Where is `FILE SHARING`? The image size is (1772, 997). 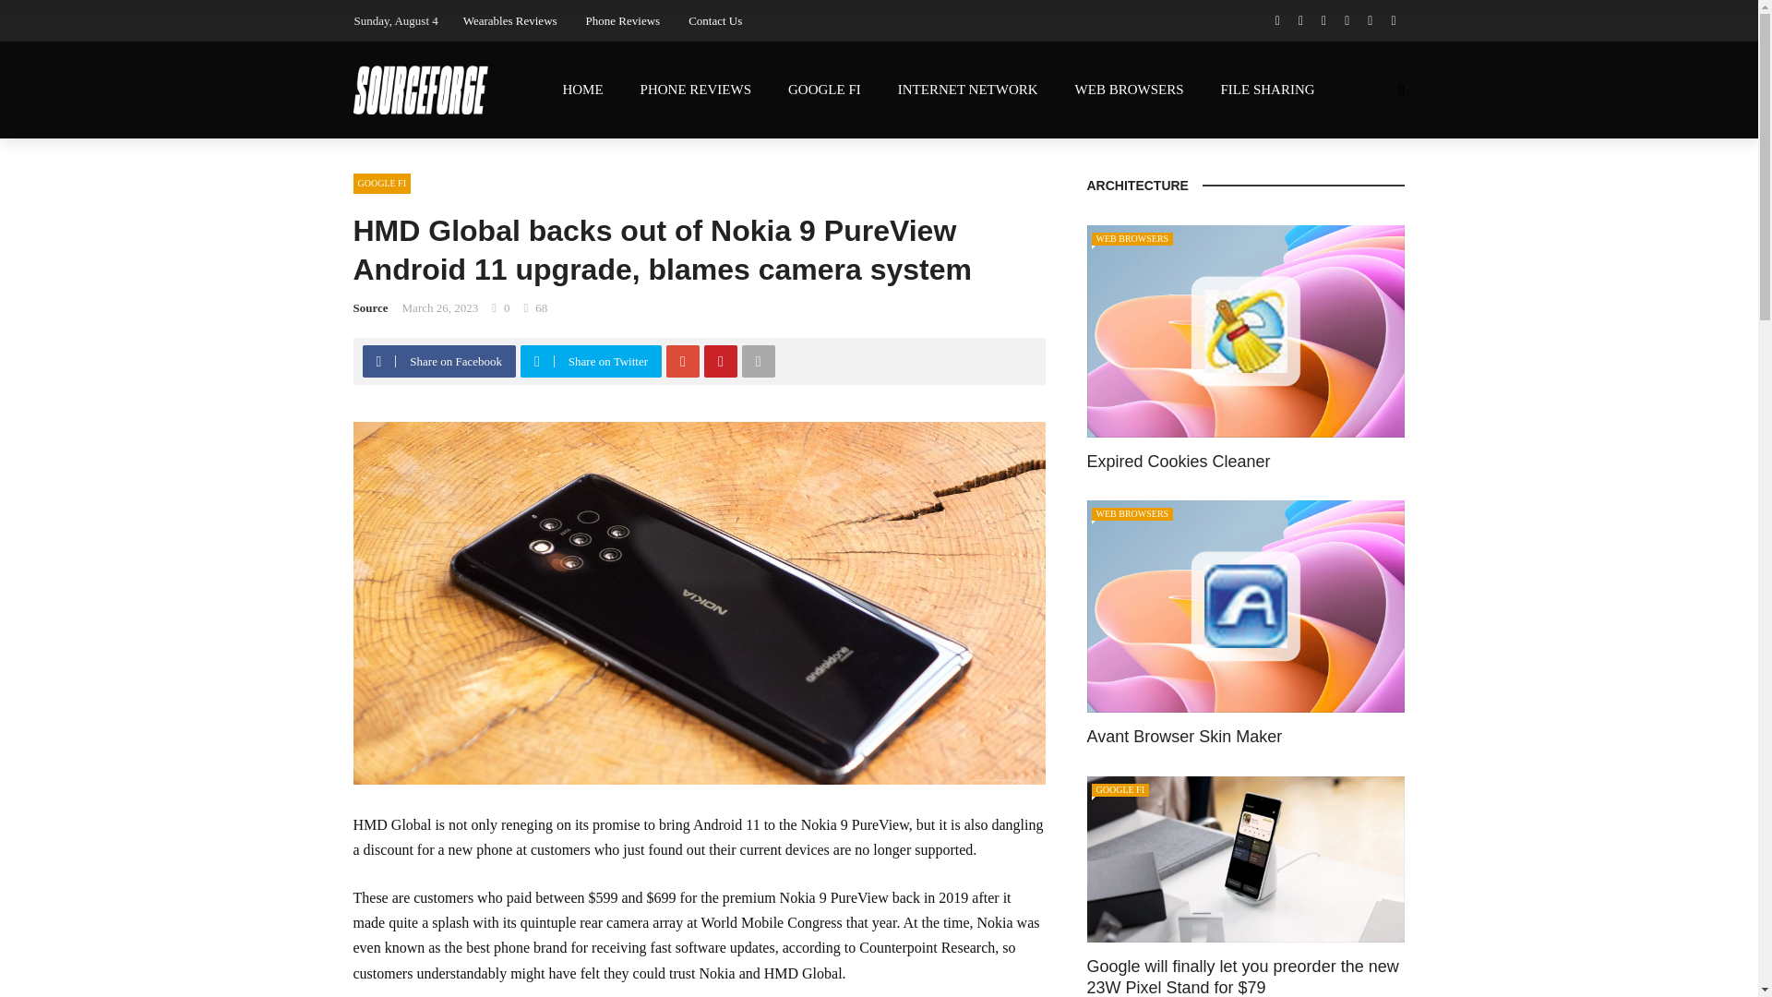
FILE SHARING is located at coordinates (1266, 90).